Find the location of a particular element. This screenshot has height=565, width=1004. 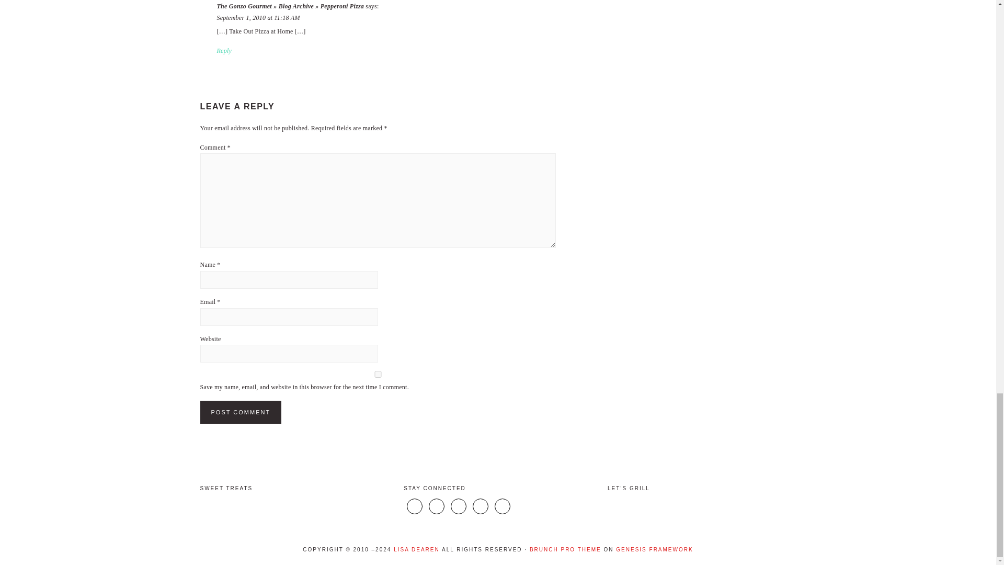

September 1, 2010 at 11:18 AM is located at coordinates (258, 18).